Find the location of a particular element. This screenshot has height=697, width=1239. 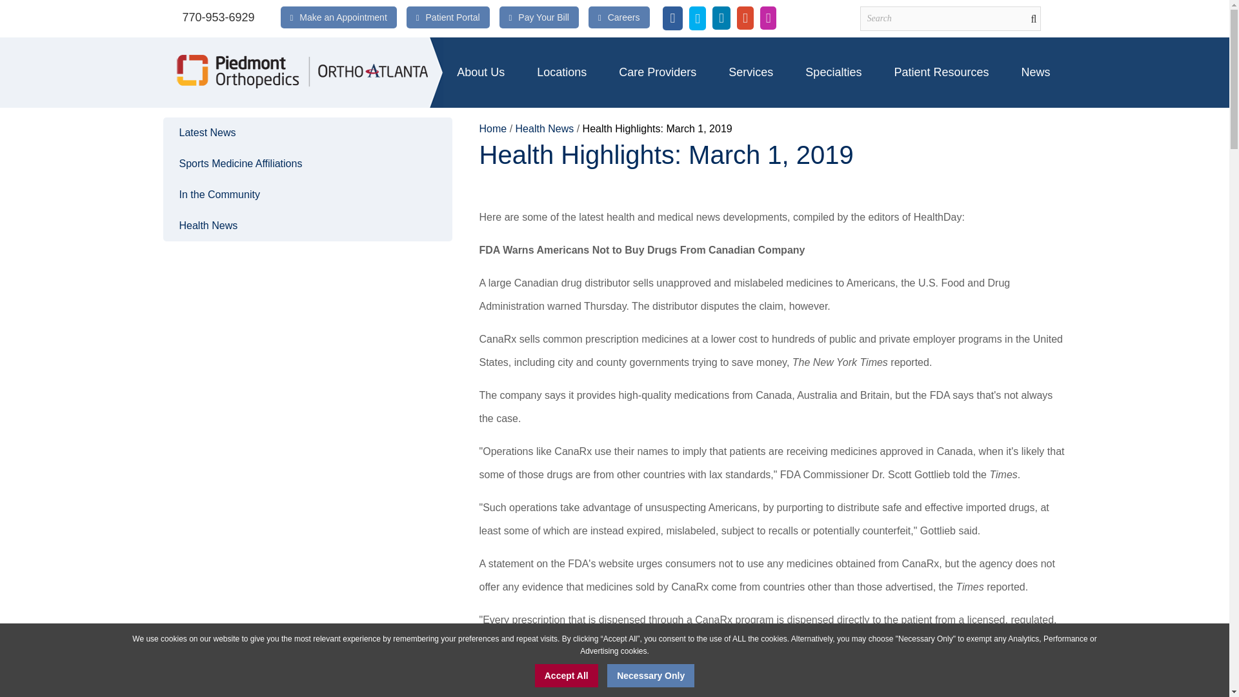

Careers is located at coordinates (624, 17).